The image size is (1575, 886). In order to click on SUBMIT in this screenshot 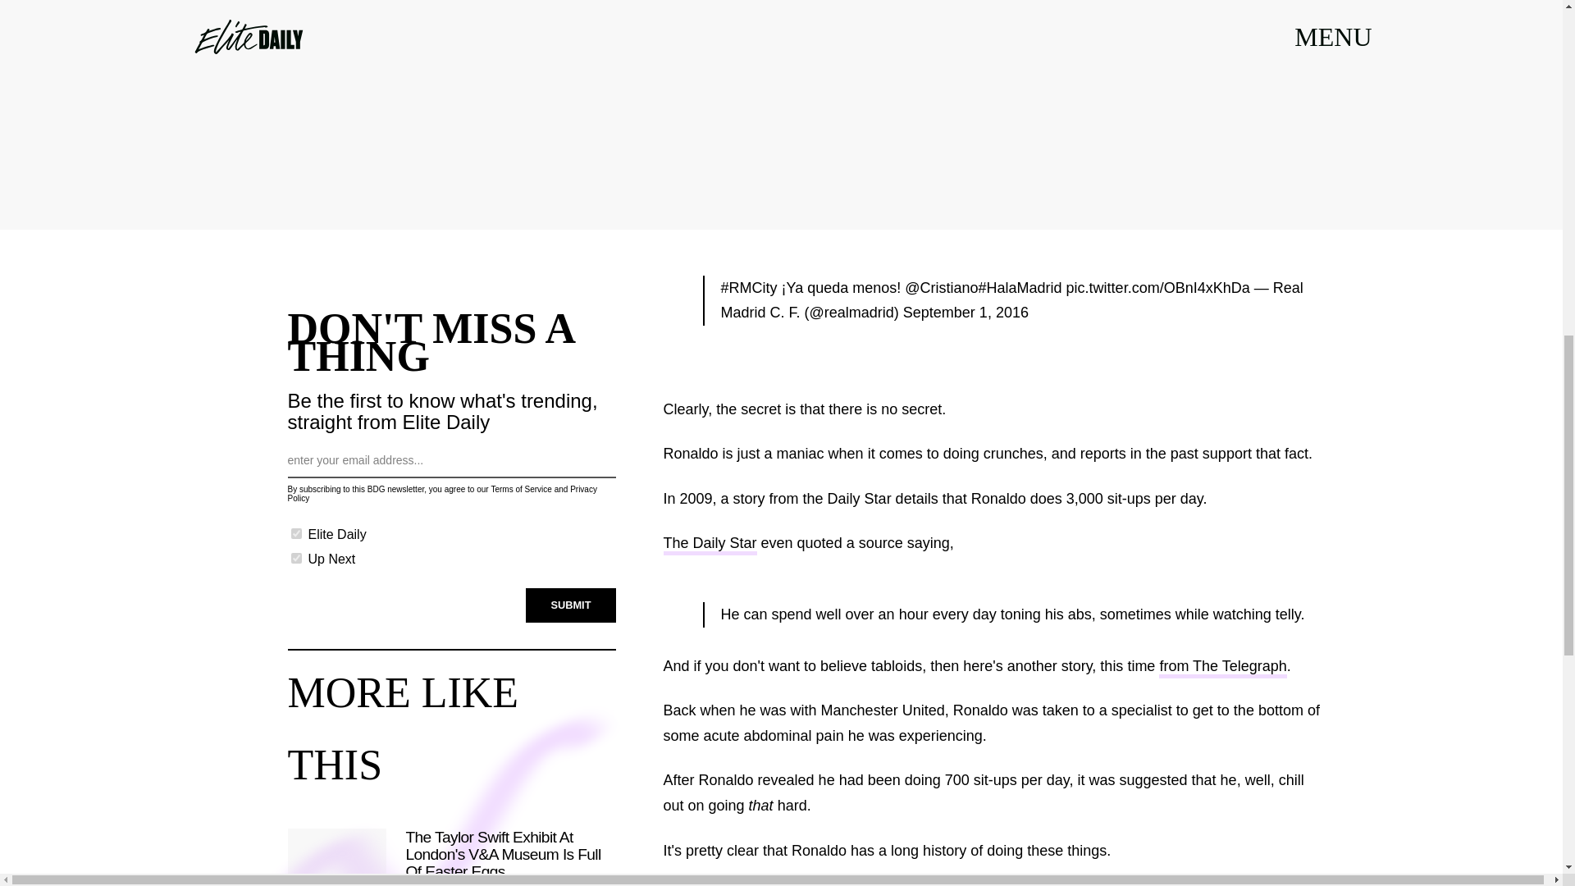, I will do `click(571, 605)`.